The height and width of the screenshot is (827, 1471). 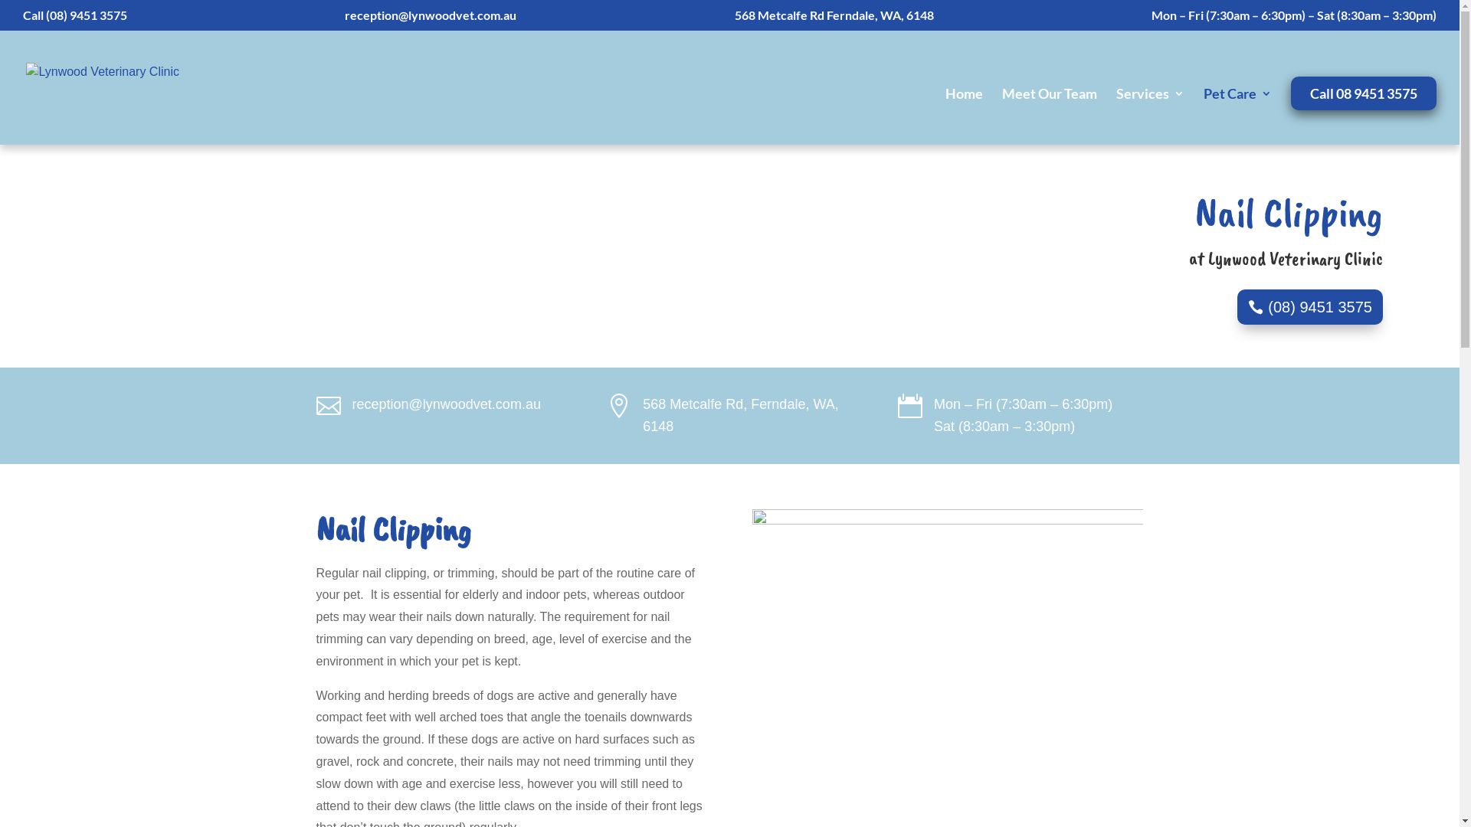 What do you see at coordinates (834, 20) in the screenshot?
I see `568 Metcalfe Rd Ferndale, WA, 6148` at bounding box center [834, 20].